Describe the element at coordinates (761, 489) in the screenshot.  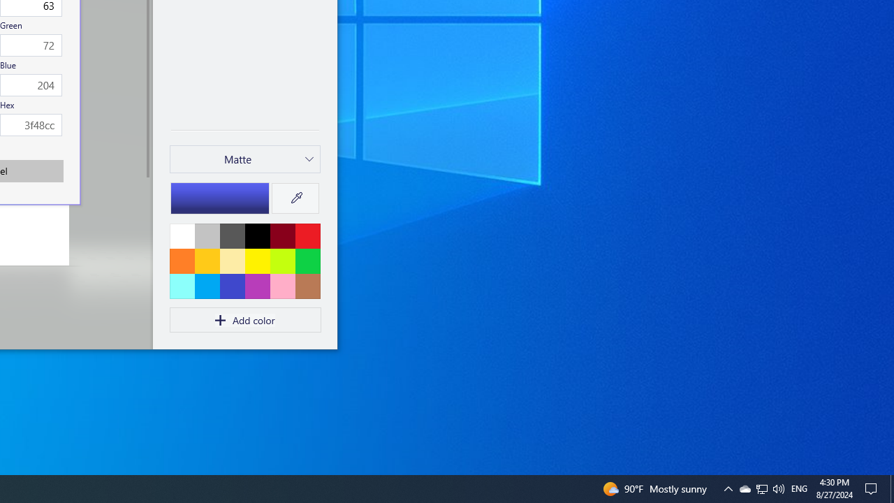
I see `User Promoted Notification Area` at that location.